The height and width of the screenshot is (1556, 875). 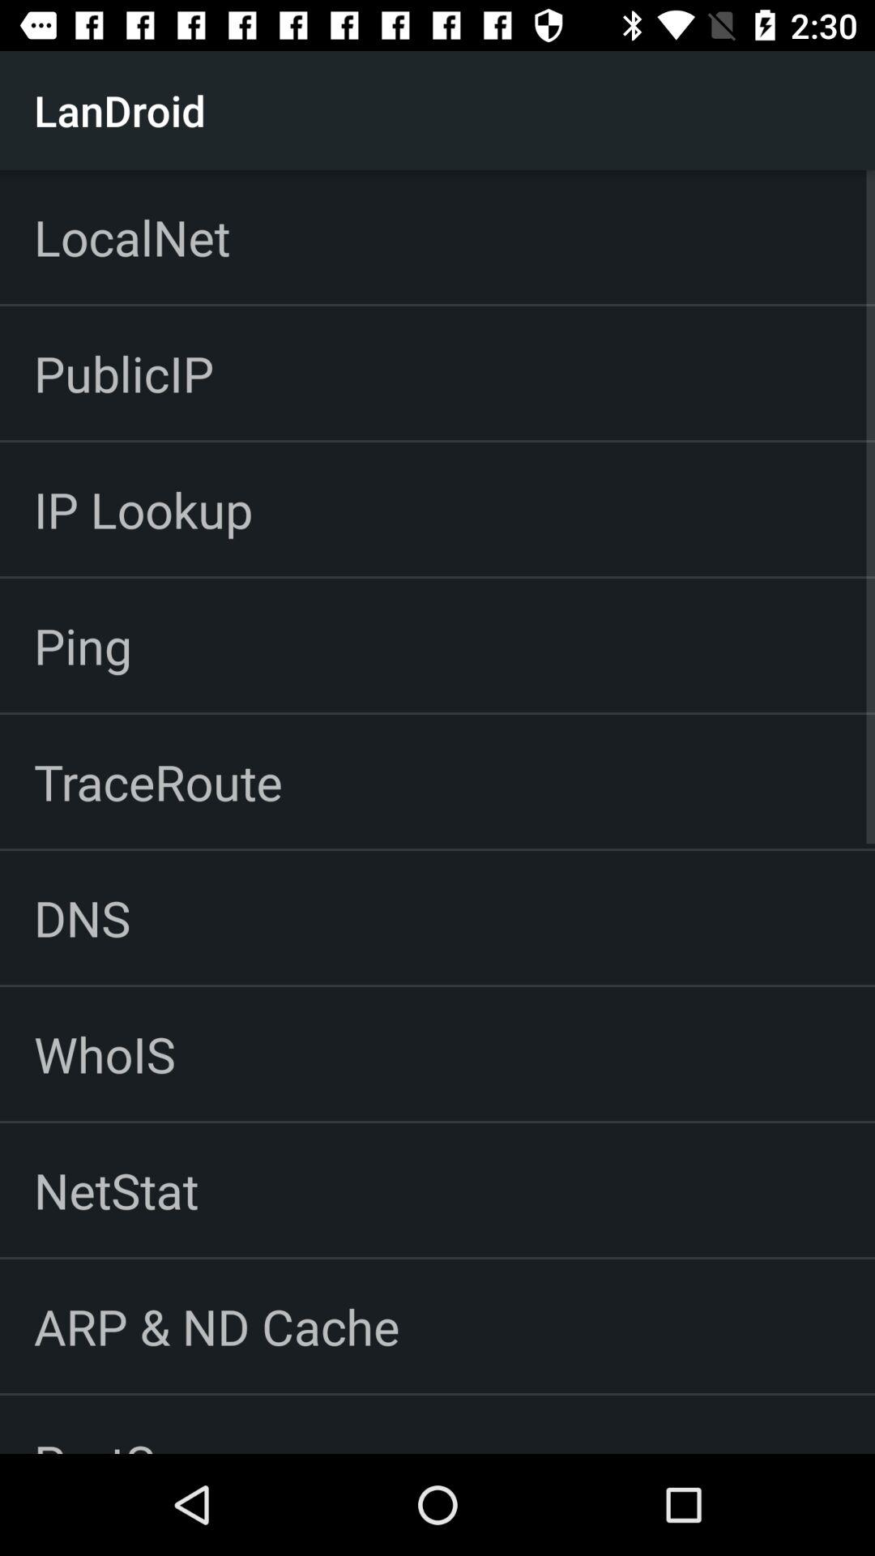 I want to click on click the app below the arp & nd cache, so click(x=134, y=1425).